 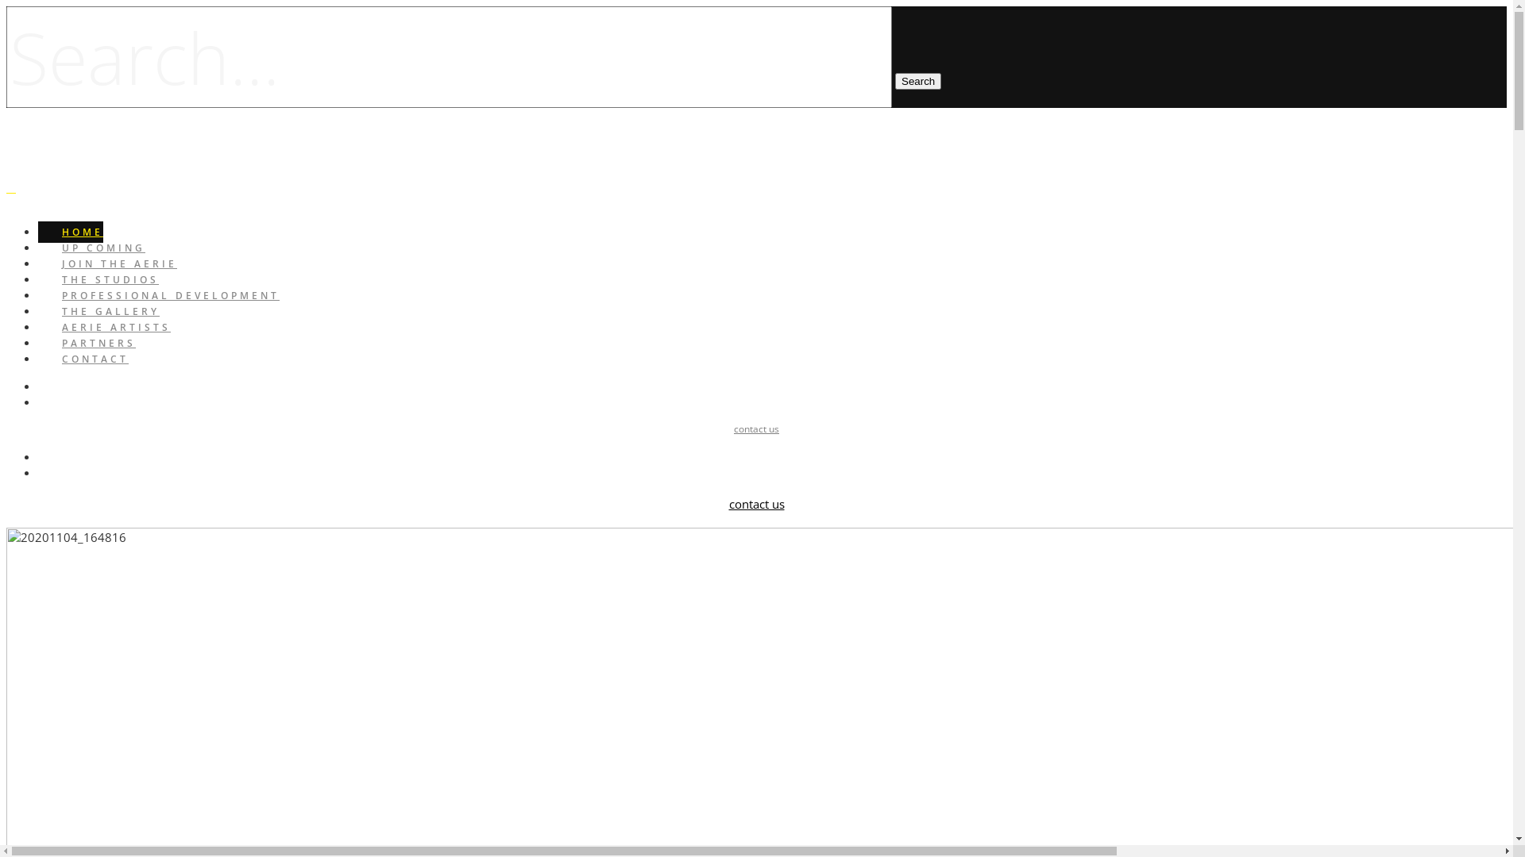 I want to click on AERIE ARTISTS, so click(x=105, y=327).